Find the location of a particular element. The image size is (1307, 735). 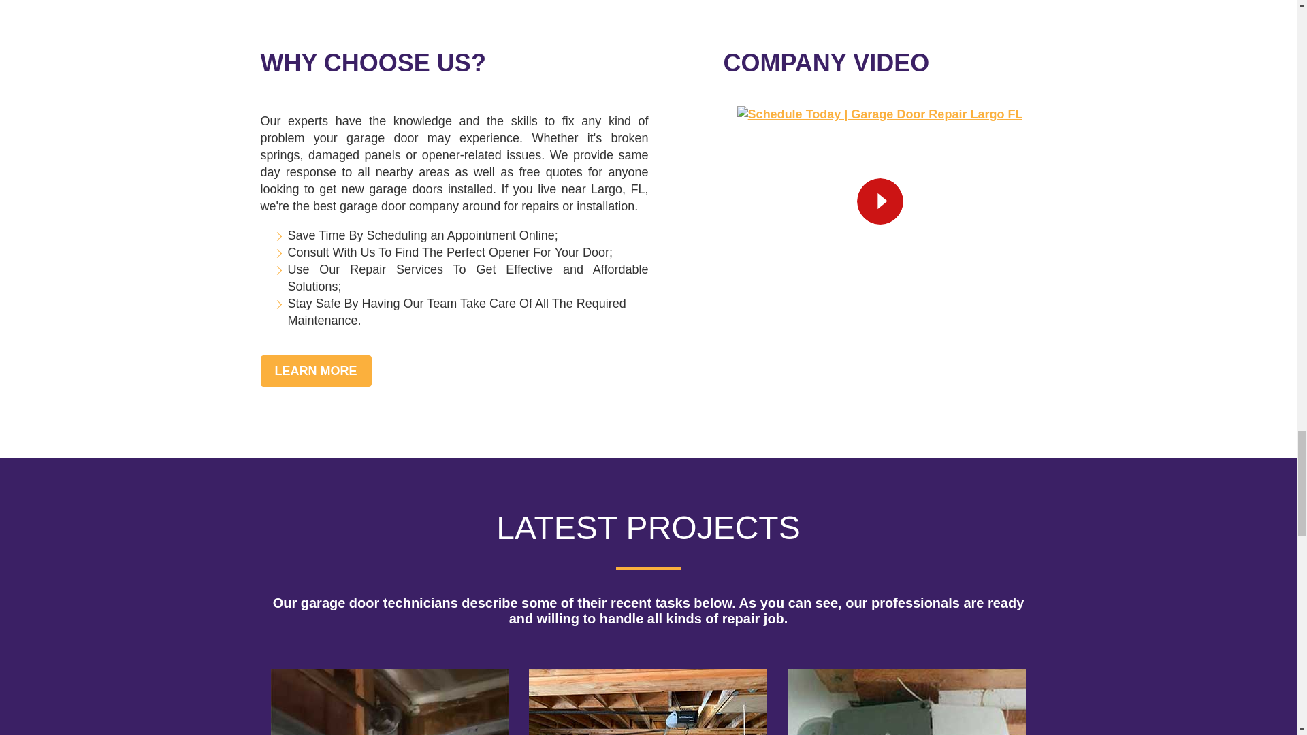

Garage Door Cable Replacement, Harbor Hills is located at coordinates (389, 702).